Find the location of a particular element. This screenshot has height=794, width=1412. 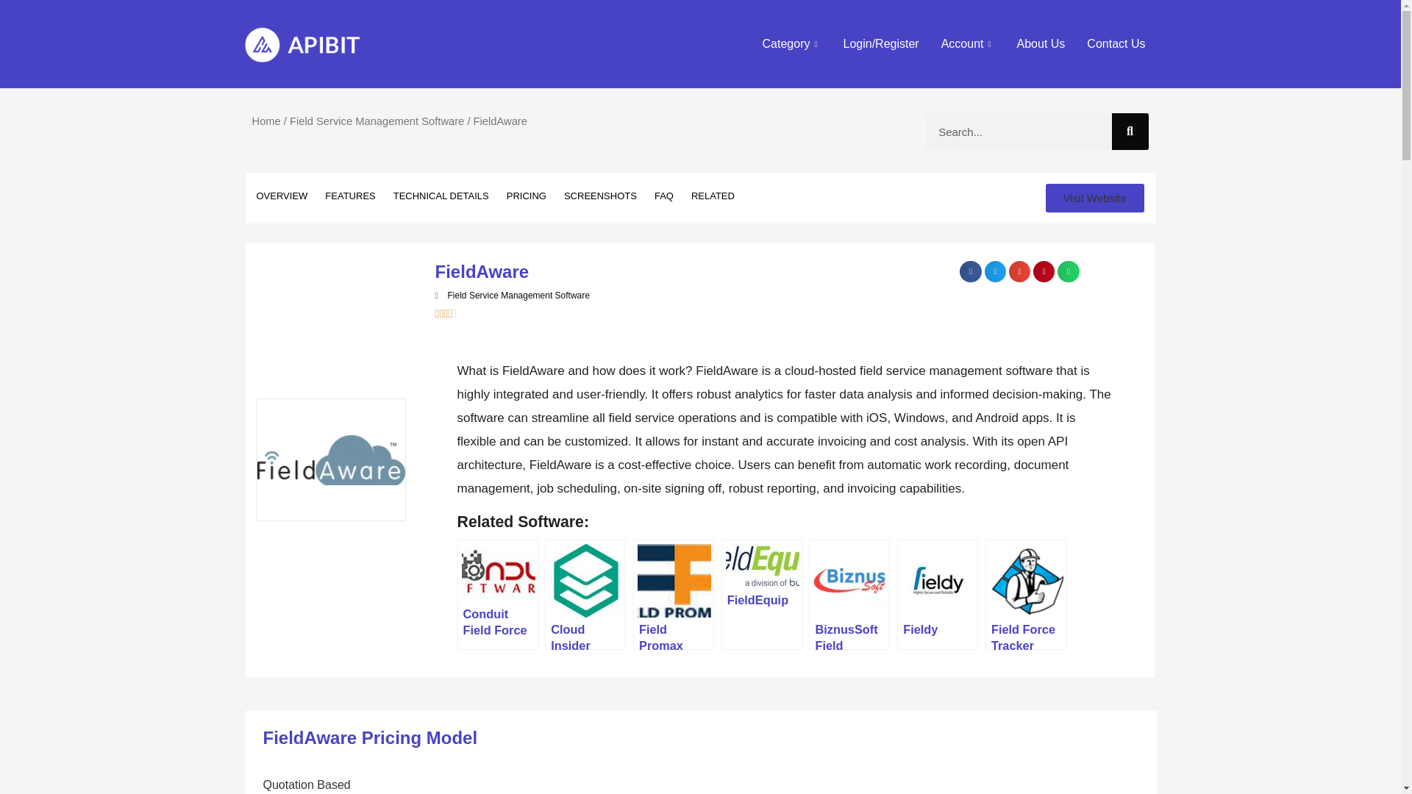

Field Promax 10 is located at coordinates (674, 581).